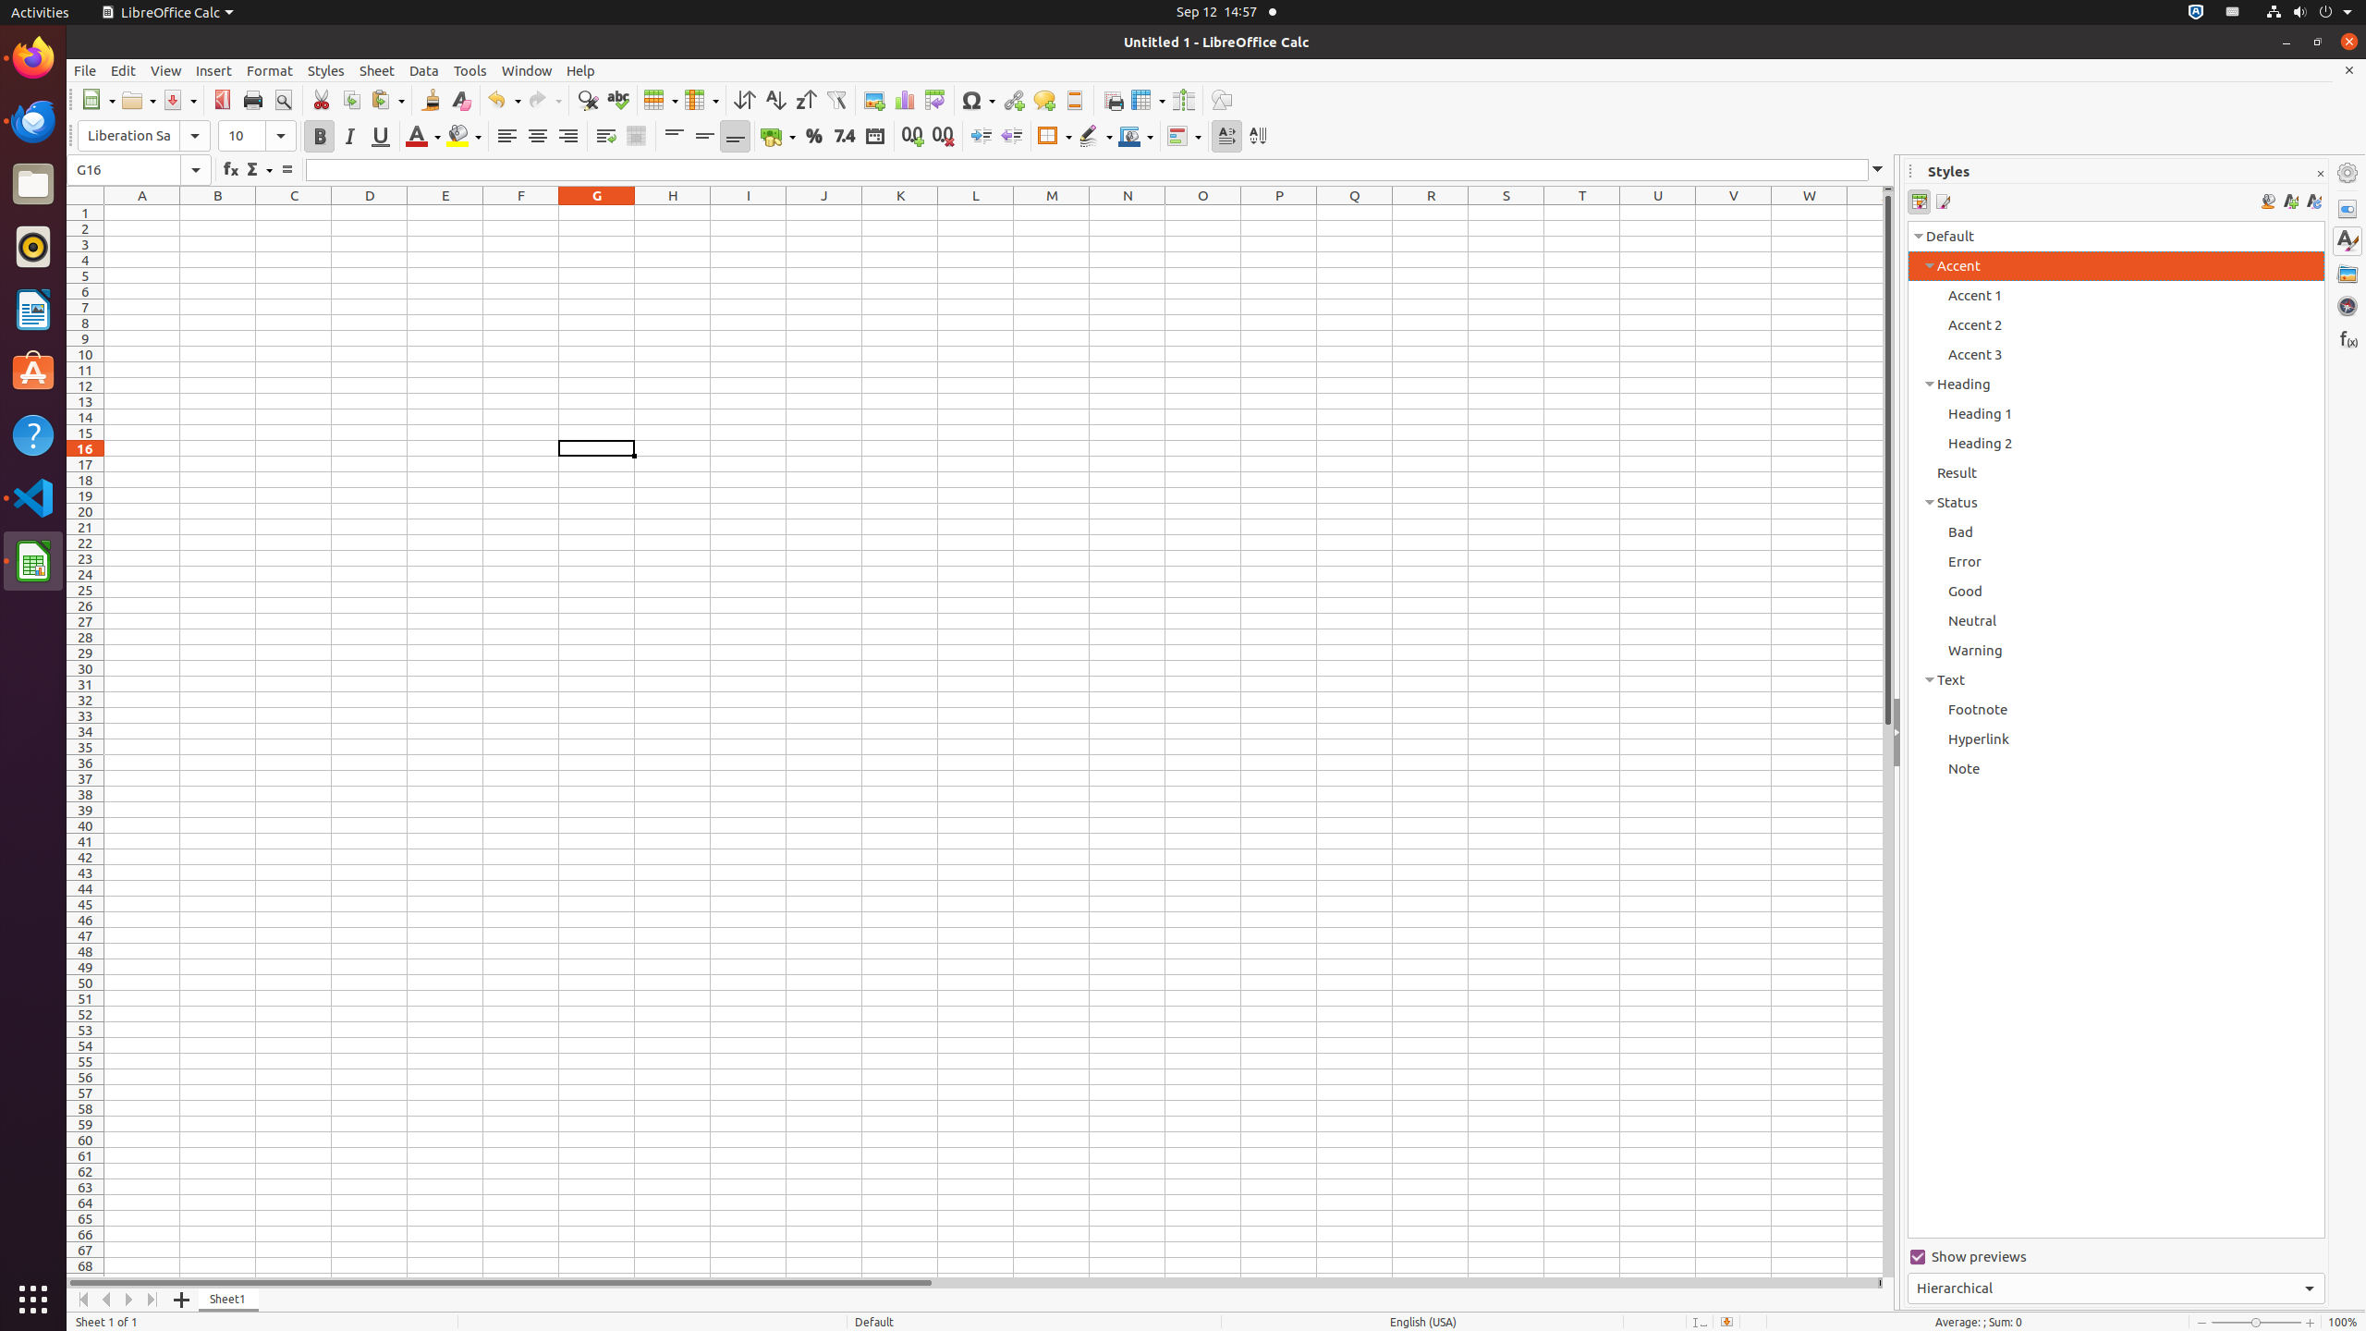  I want to click on Find & Replace, so click(588, 100).